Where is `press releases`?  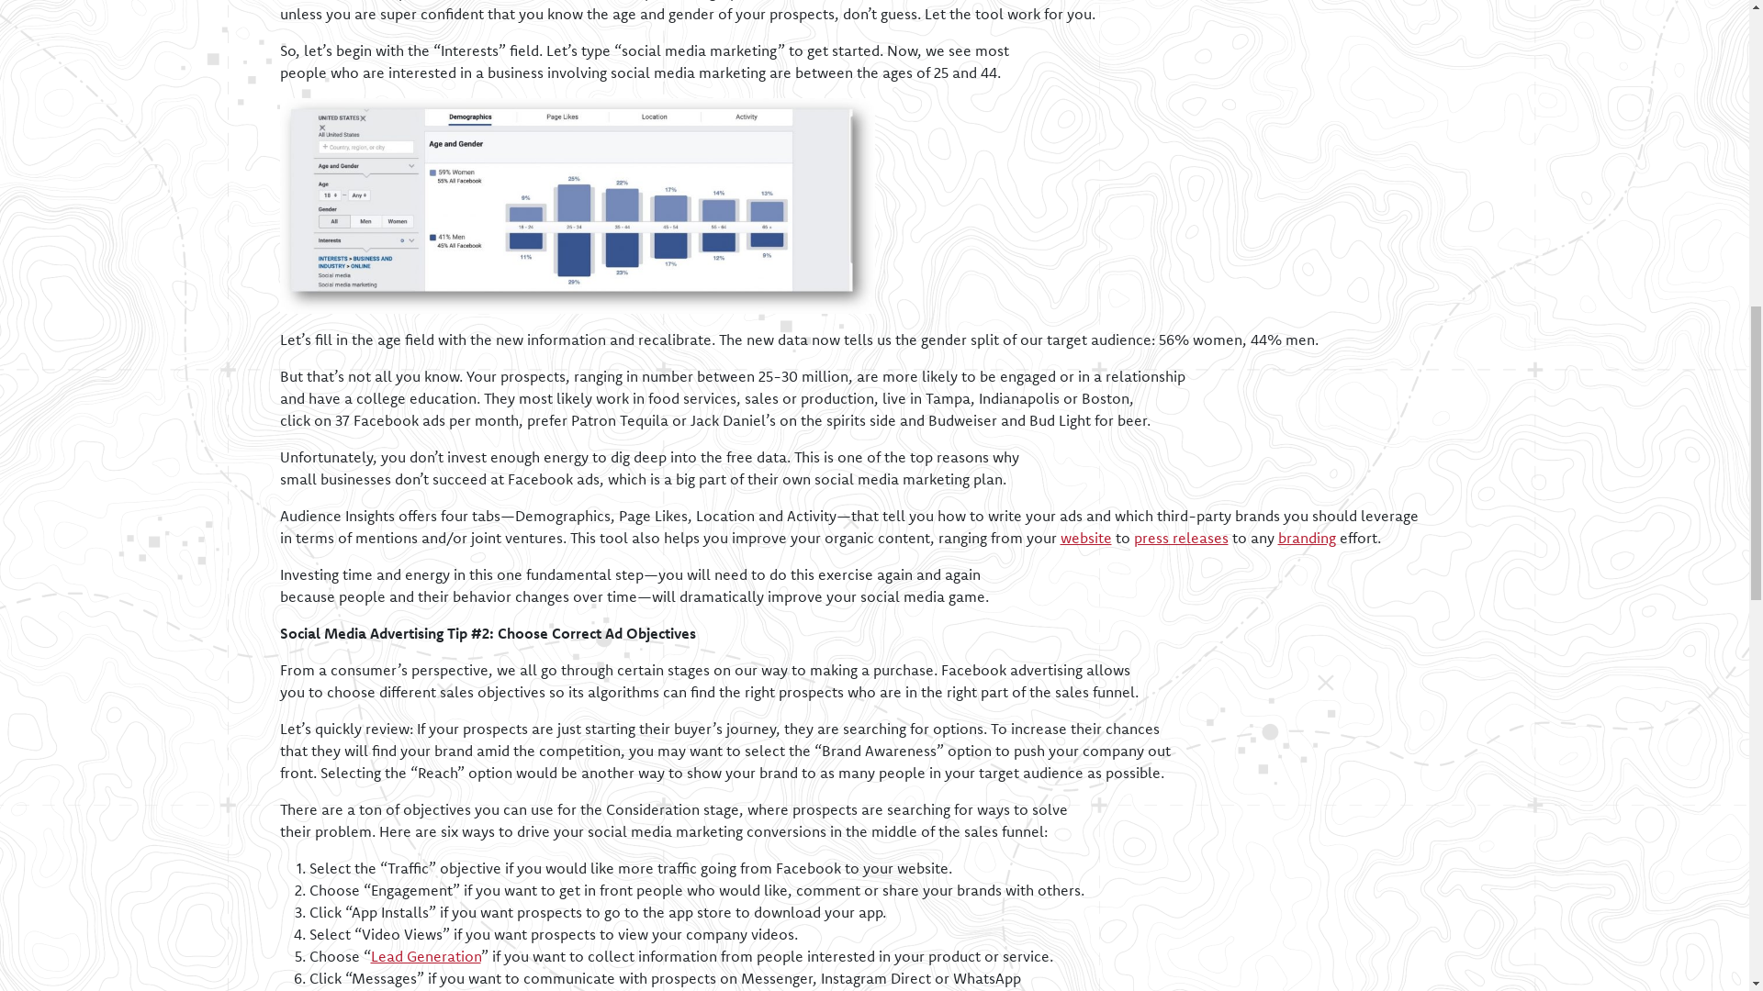 press releases is located at coordinates (1180, 538).